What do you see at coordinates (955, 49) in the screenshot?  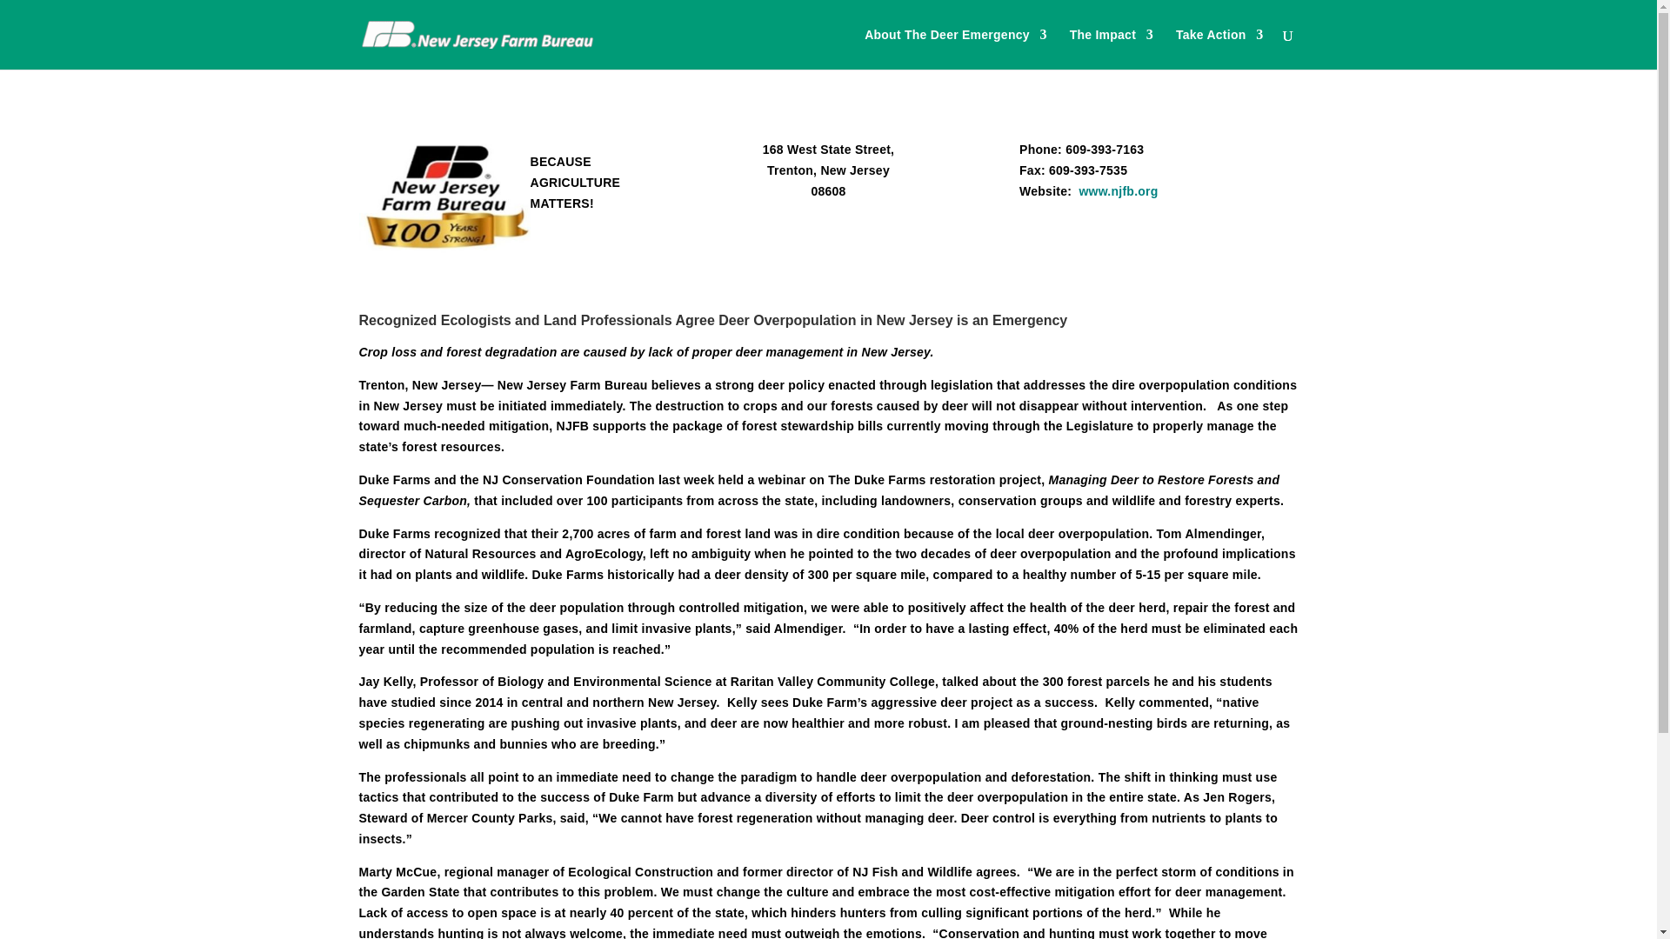 I see `About The Deer Emergency` at bounding box center [955, 49].